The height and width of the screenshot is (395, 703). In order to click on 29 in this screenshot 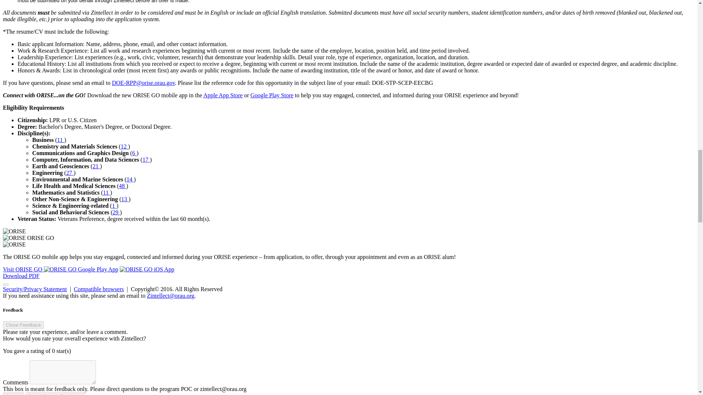, I will do `click(116, 212)`.